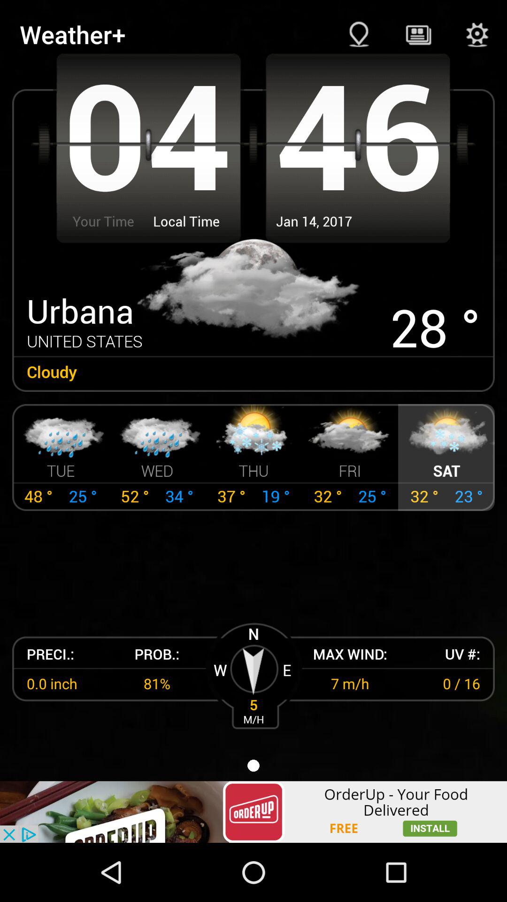  I want to click on advertisement page, so click(253, 812).